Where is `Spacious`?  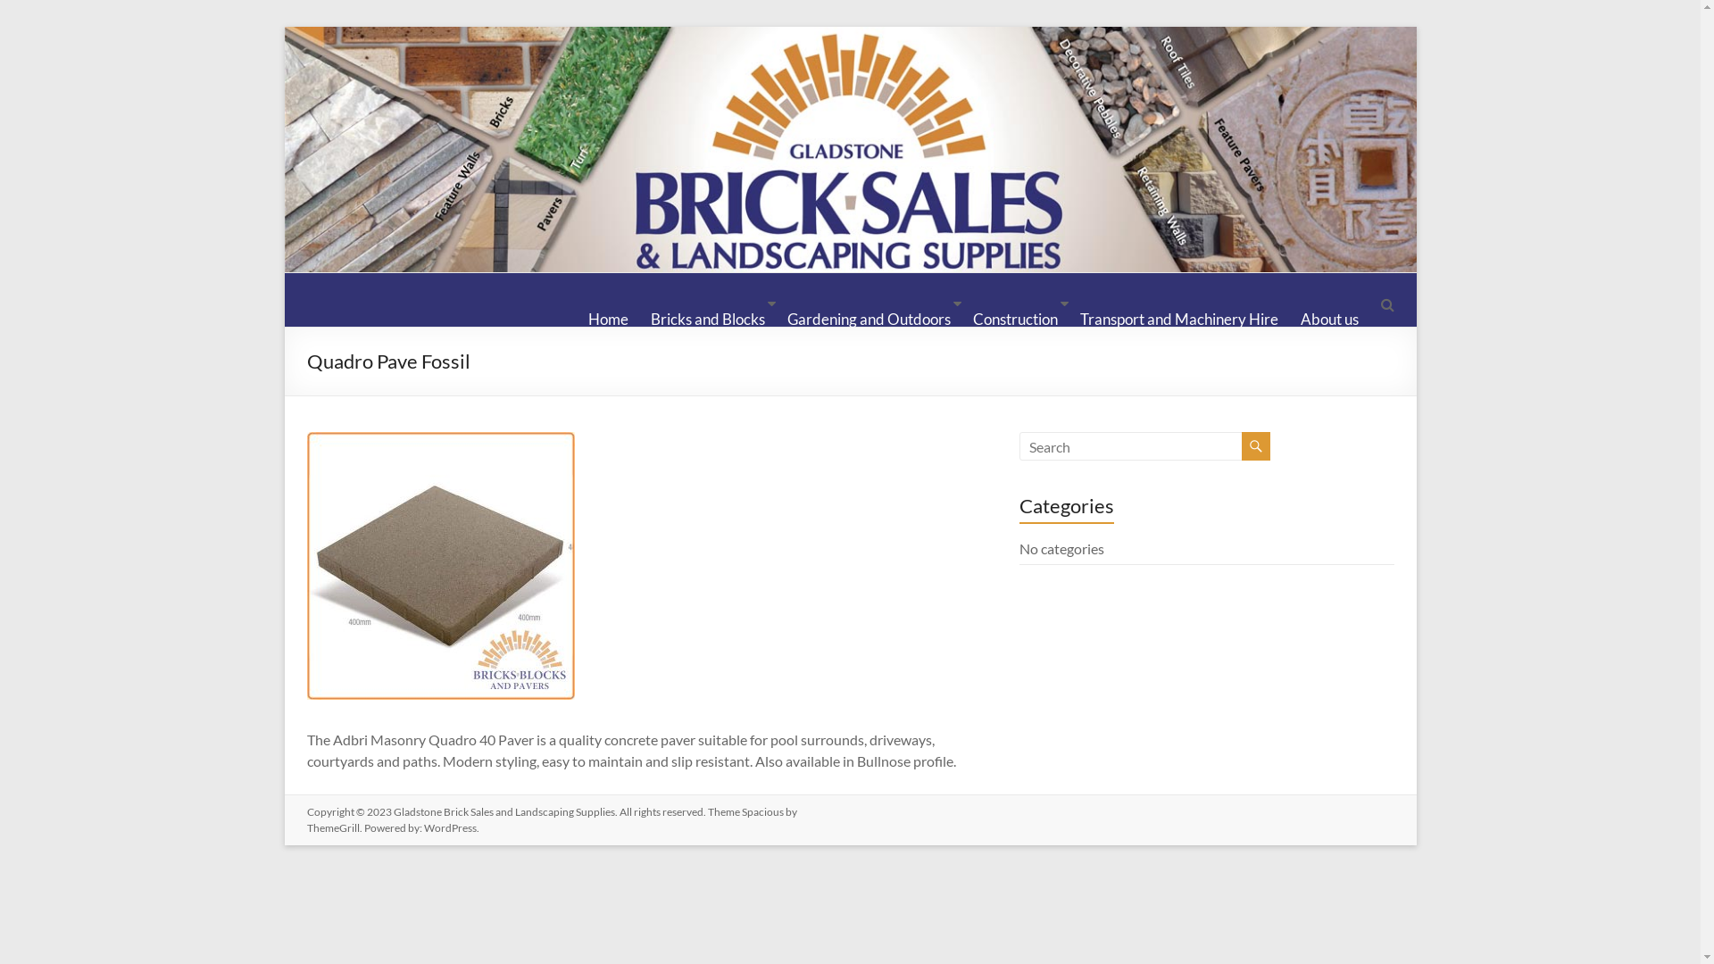 Spacious is located at coordinates (762, 812).